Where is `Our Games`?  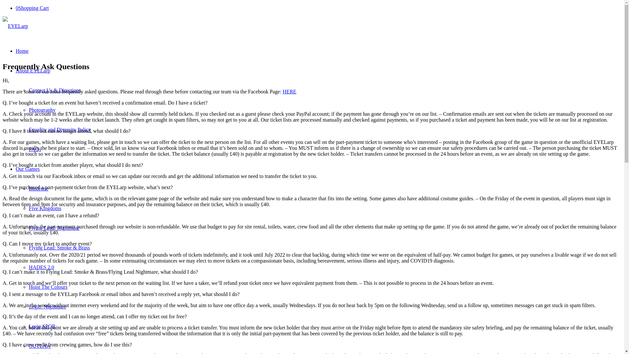 Our Games is located at coordinates (28, 168).